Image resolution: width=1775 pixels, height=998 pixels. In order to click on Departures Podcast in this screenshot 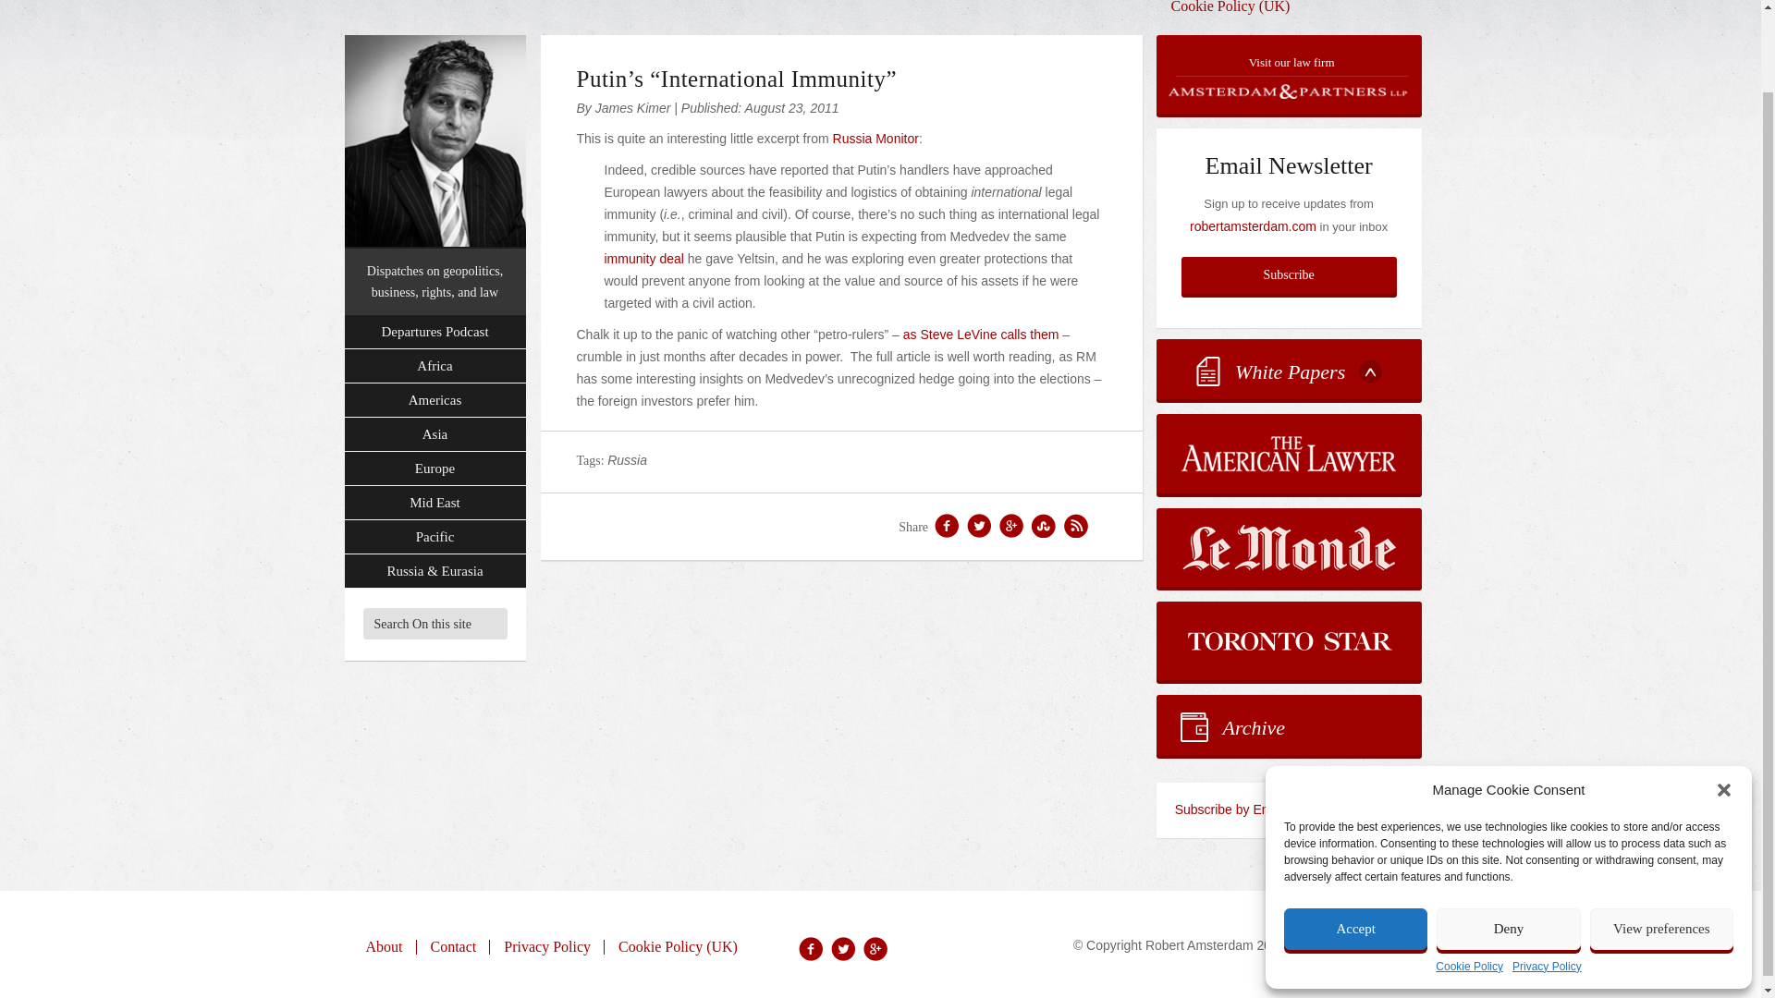, I will do `click(435, 333)`.